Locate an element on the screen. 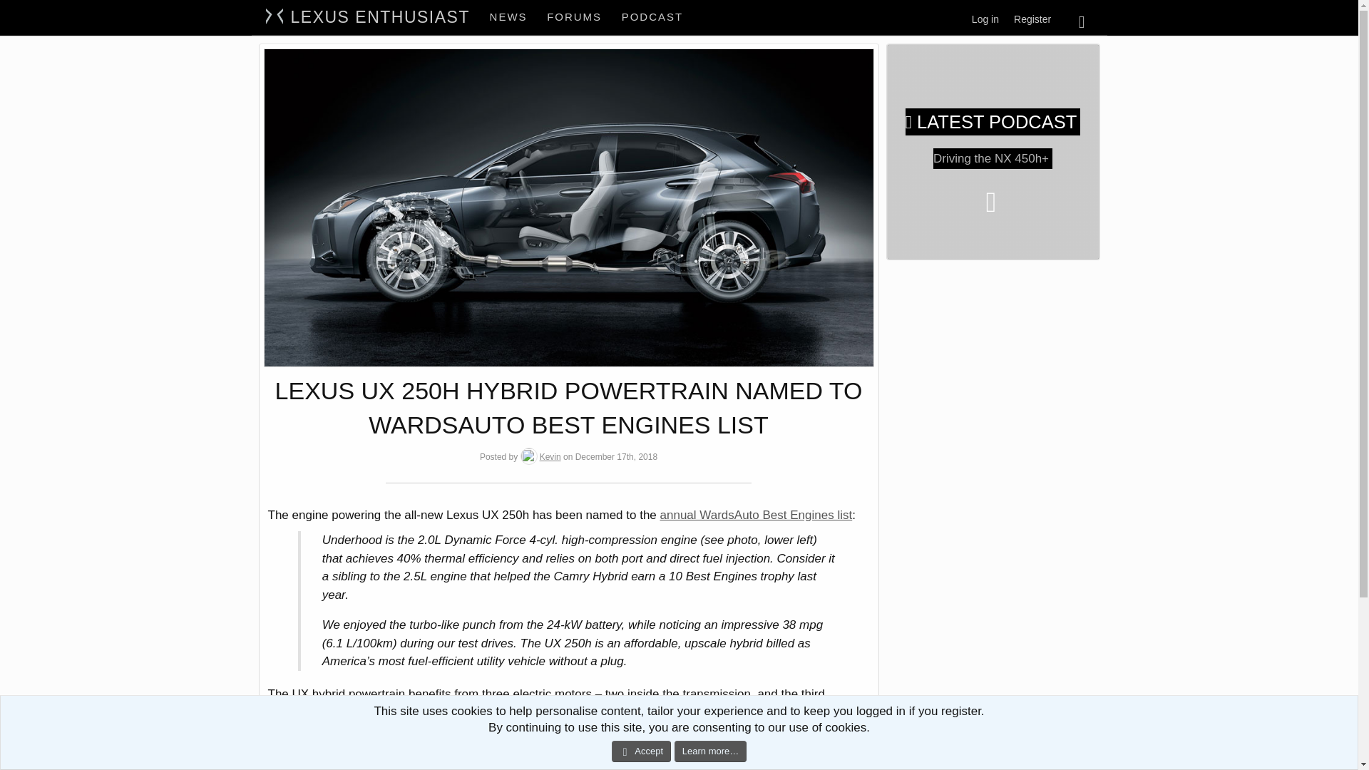 Image resolution: width=1369 pixels, height=770 pixels. FORUMS is located at coordinates (1032, 19).